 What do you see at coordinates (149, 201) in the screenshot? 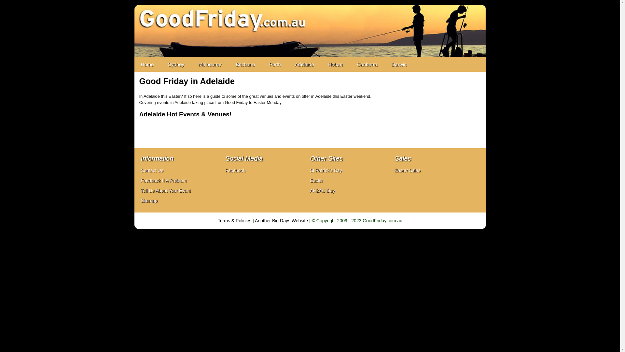
I see `Sitemap` at bounding box center [149, 201].